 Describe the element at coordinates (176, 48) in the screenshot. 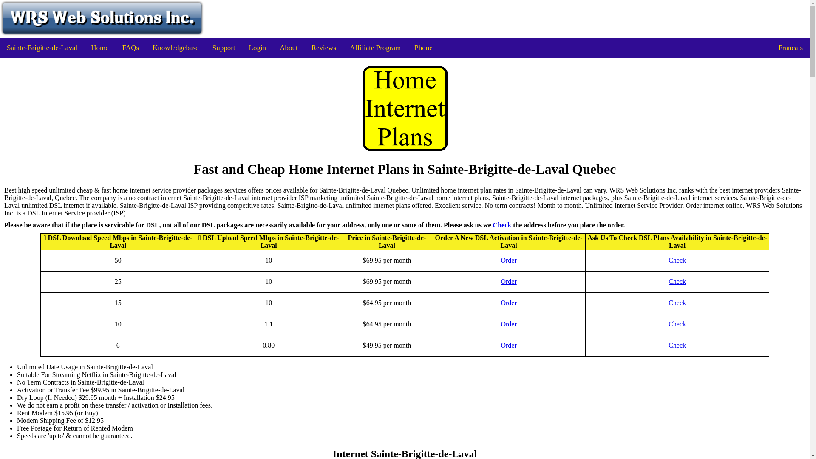

I see `Knowledgebase` at that location.